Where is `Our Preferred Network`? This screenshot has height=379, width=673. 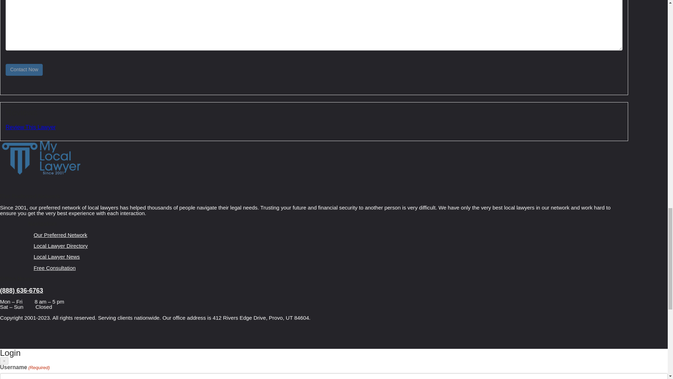 Our Preferred Network is located at coordinates (60, 235).